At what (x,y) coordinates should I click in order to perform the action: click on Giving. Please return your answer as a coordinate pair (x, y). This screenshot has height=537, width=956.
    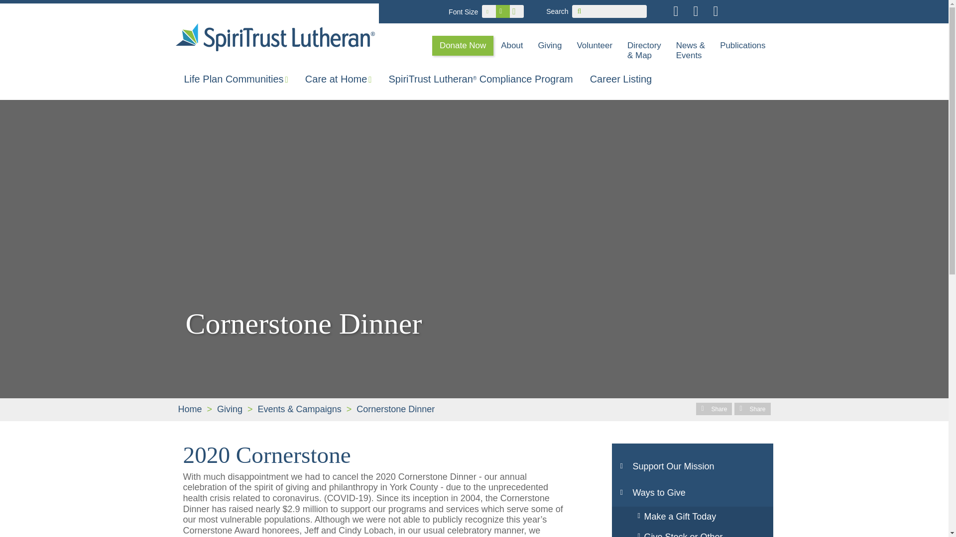
    Looking at the image, I should click on (550, 46).